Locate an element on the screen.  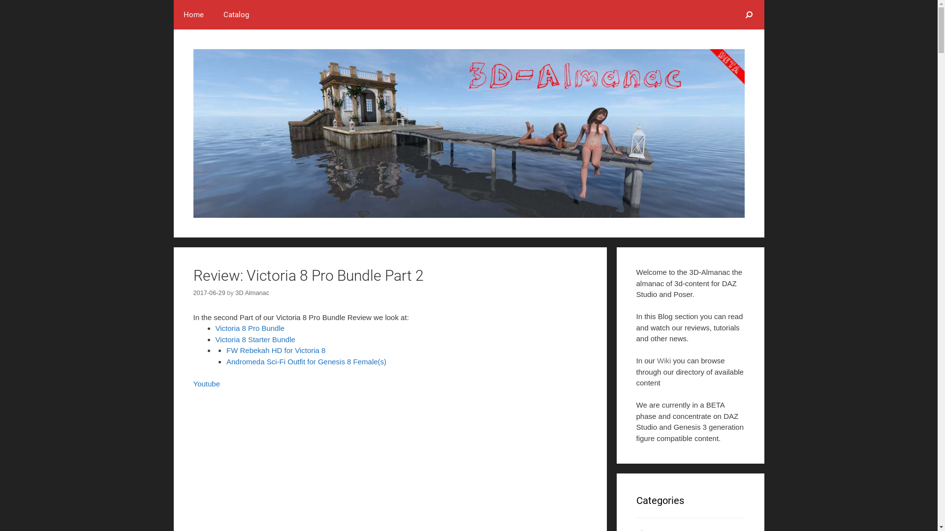
Review: Victoria 8 Pro Bundle Part 2 is located at coordinates (308, 275).